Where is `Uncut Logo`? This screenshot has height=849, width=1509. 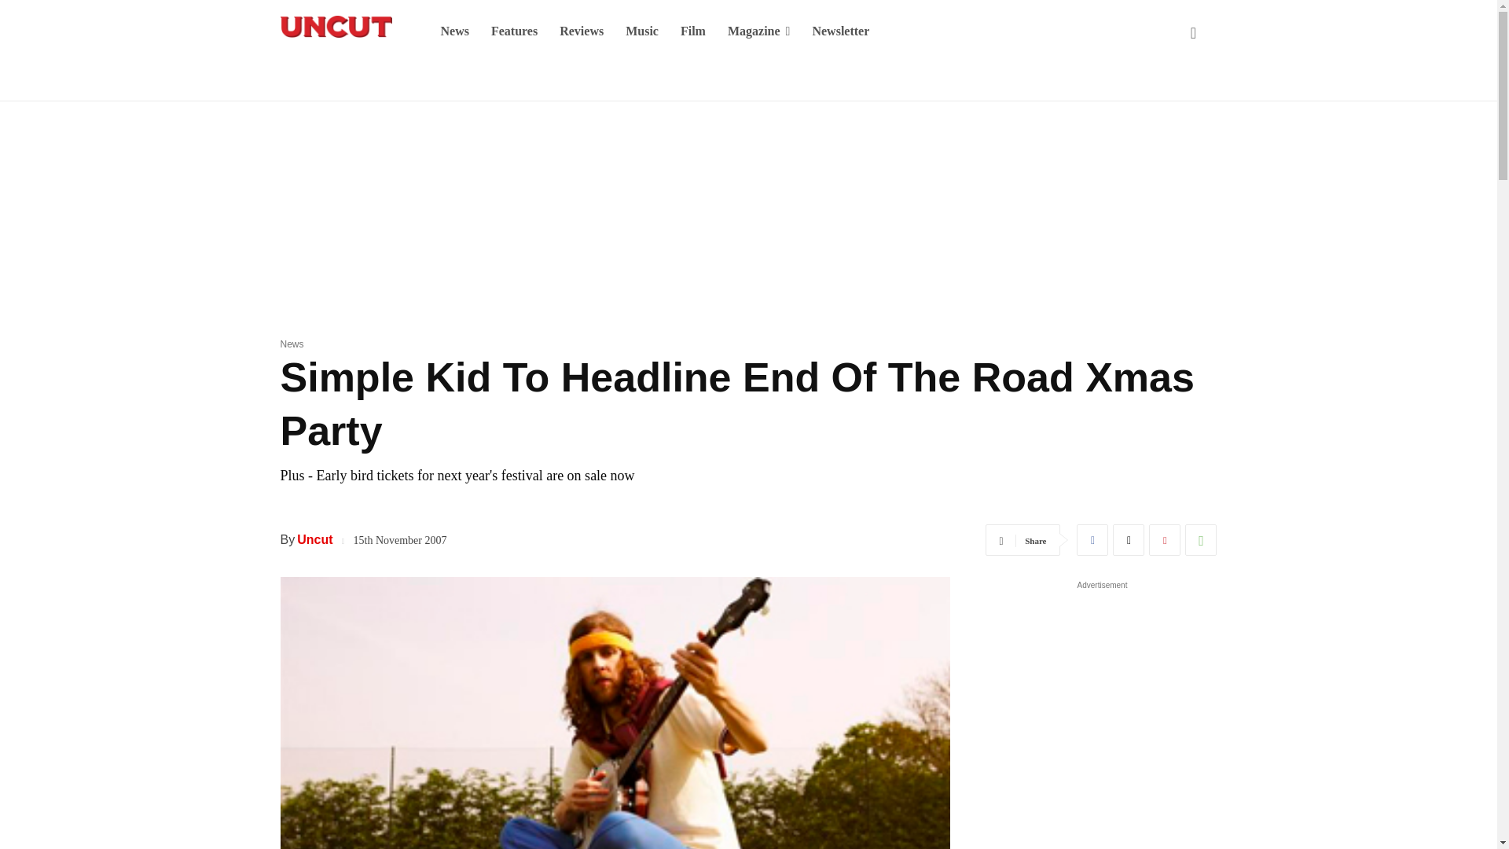
Uncut Logo is located at coordinates (335, 27).